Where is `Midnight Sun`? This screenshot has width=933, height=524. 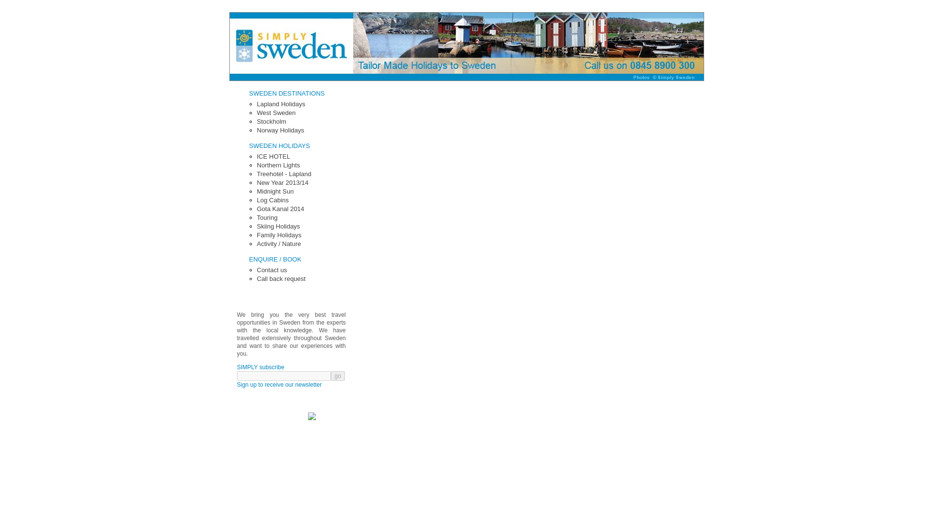 Midnight Sun is located at coordinates (275, 191).